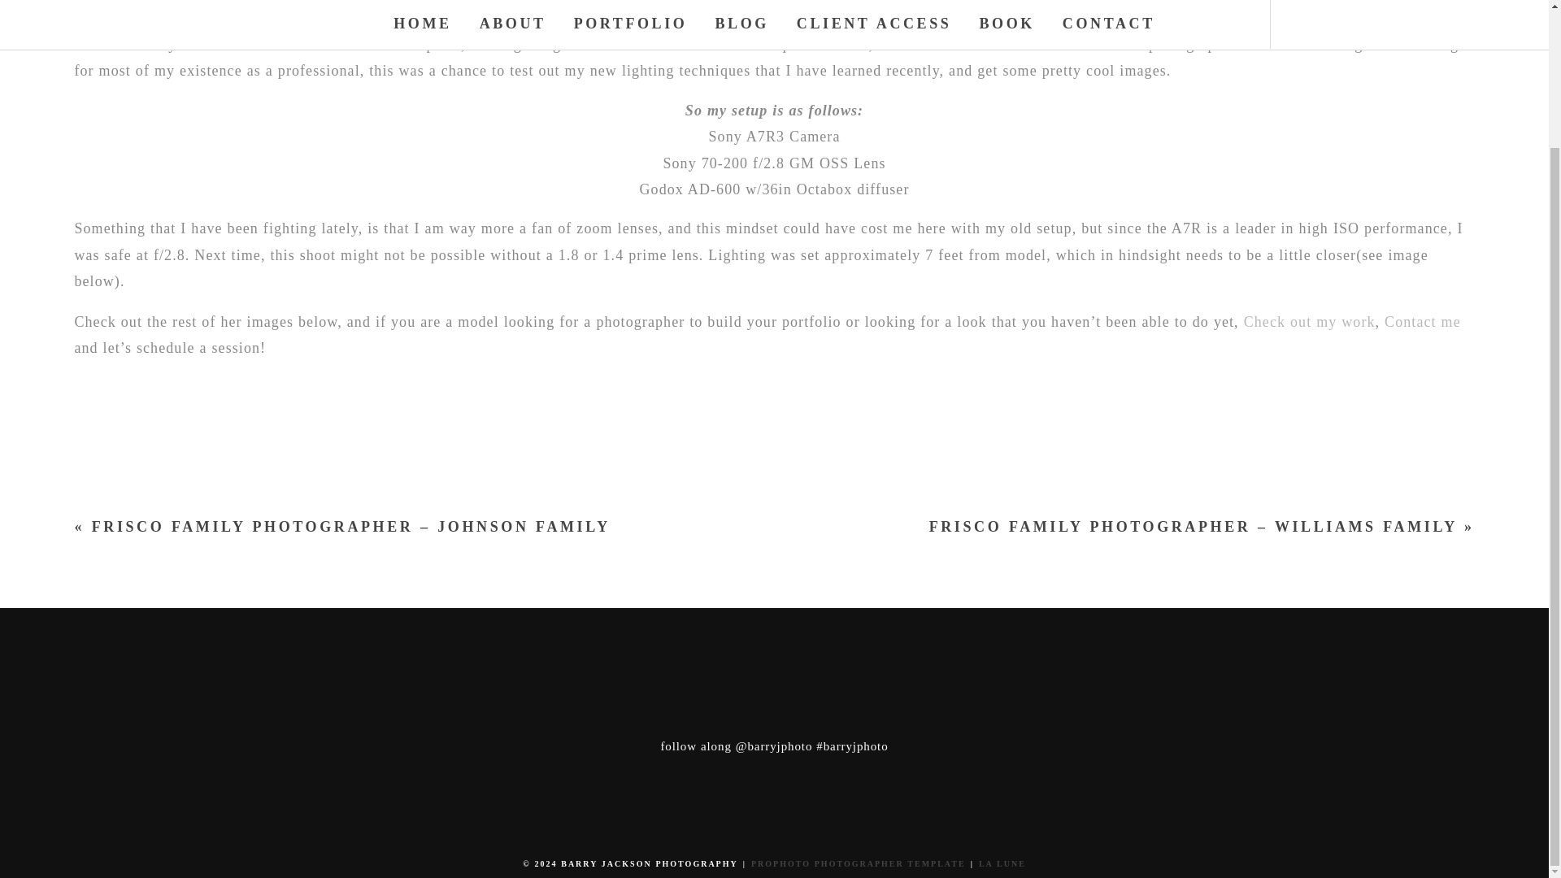 This screenshot has width=1561, height=878. What do you see at coordinates (859, 863) in the screenshot?
I see `ProPhoto theme` at bounding box center [859, 863].